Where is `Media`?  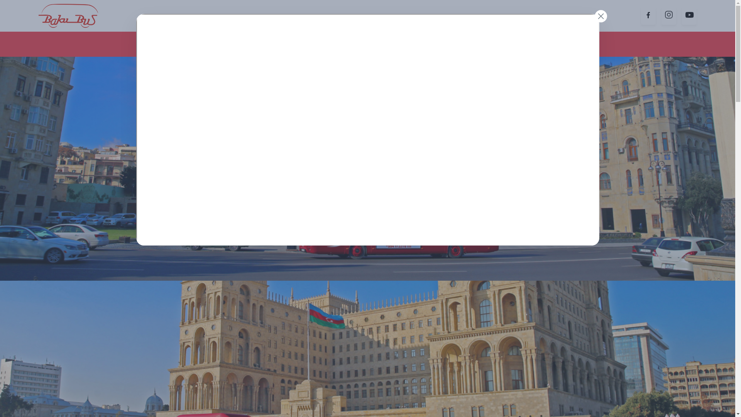 Media is located at coordinates (529, 44).